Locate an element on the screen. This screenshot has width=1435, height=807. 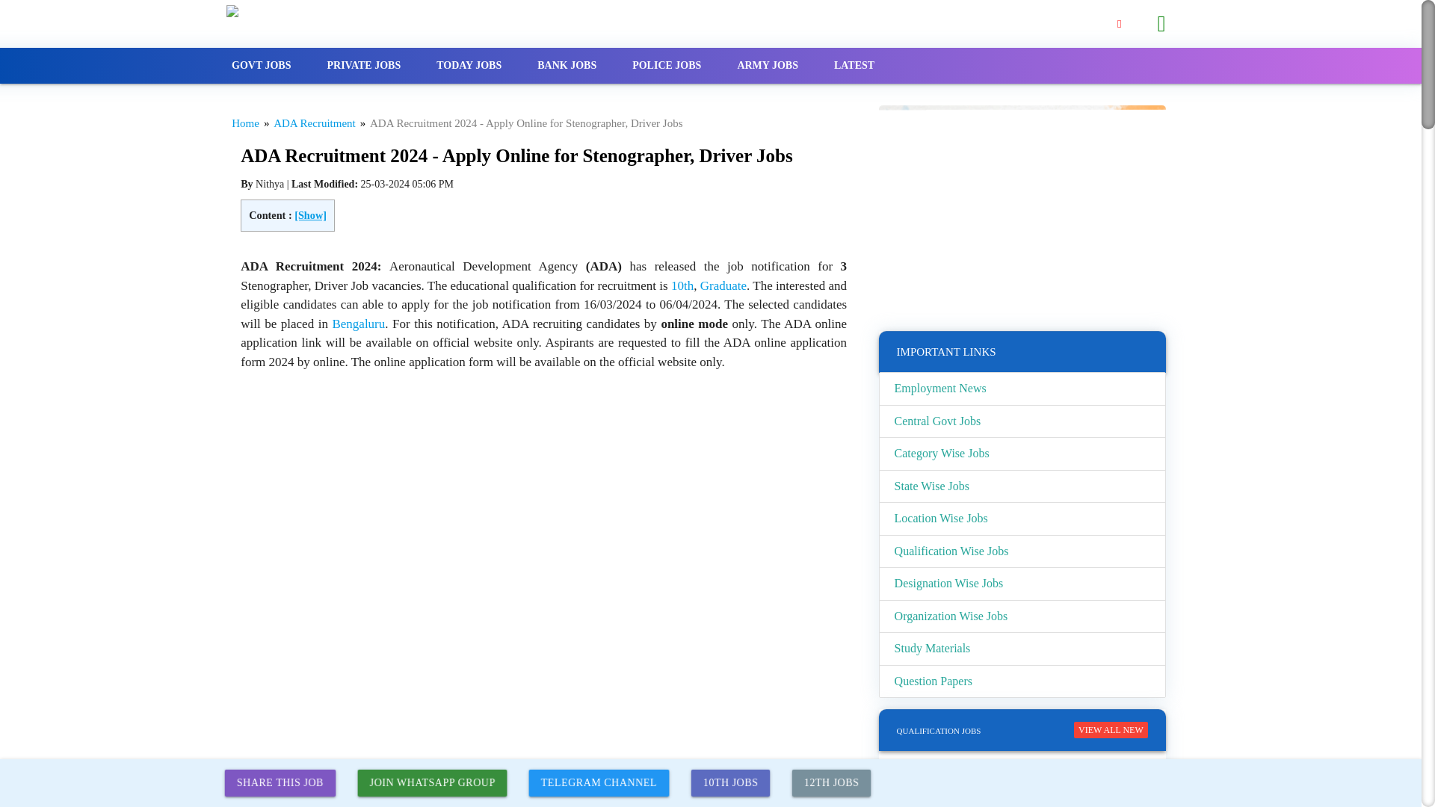
Bengaluru is located at coordinates (357, 324).